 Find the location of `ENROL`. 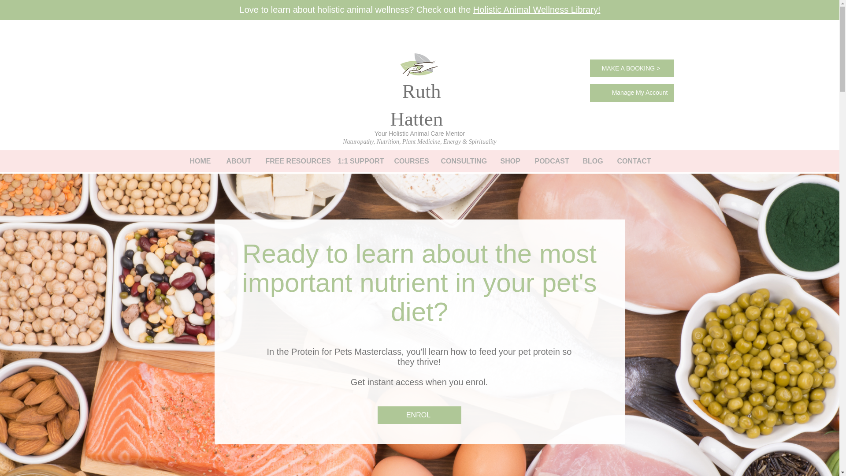

ENROL is located at coordinates (419, 415).